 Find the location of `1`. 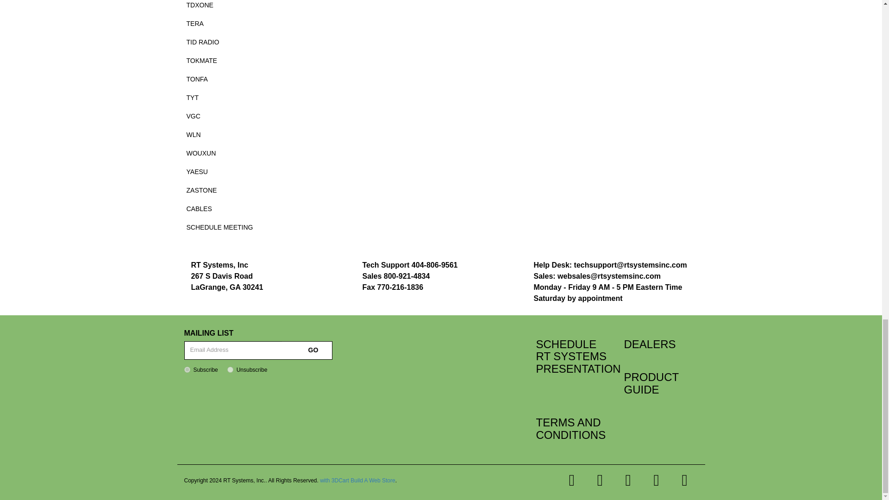

1 is located at coordinates (187, 369).